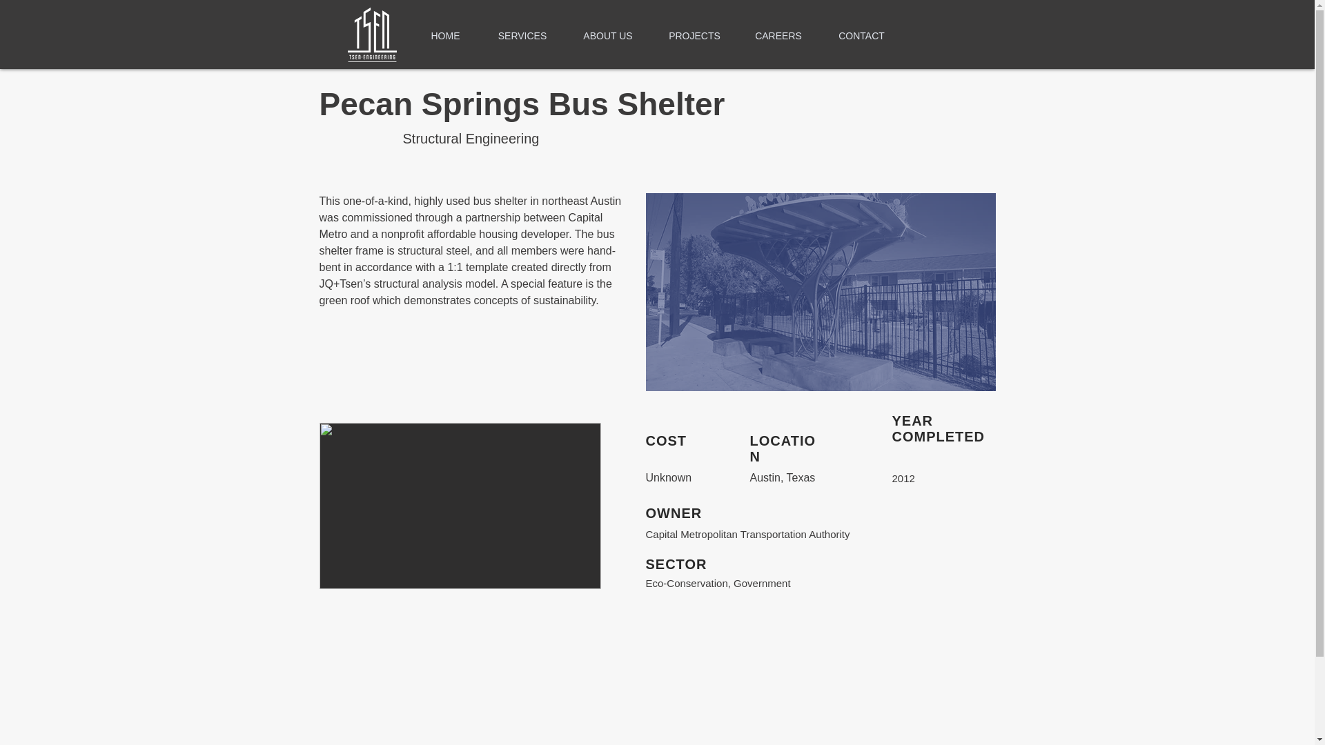 The width and height of the screenshot is (1325, 745). I want to click on final.jpg, so click(821, 292).